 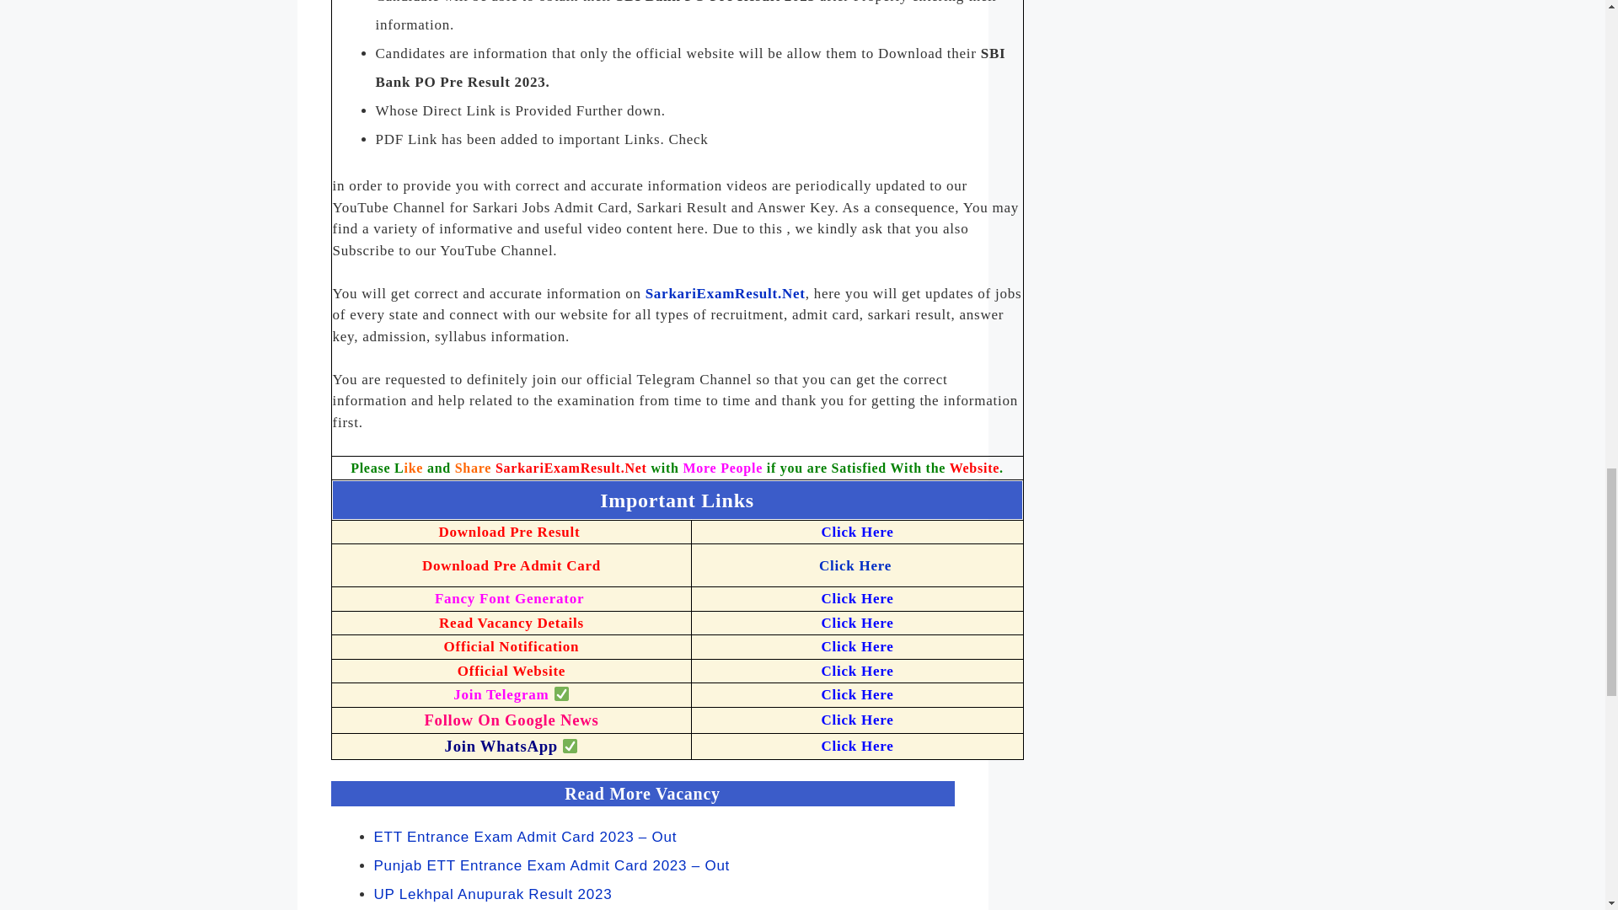 What do you see at coordinates (856, 671) in the screenshot?
I see `Click Here` at bounding box center [856, 671].